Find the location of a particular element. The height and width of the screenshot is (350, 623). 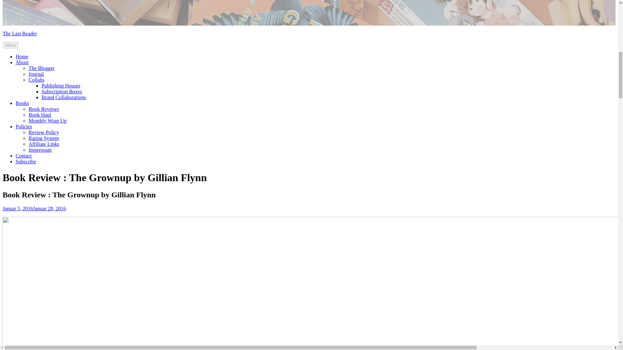

About is located at coordinates (22, 62).